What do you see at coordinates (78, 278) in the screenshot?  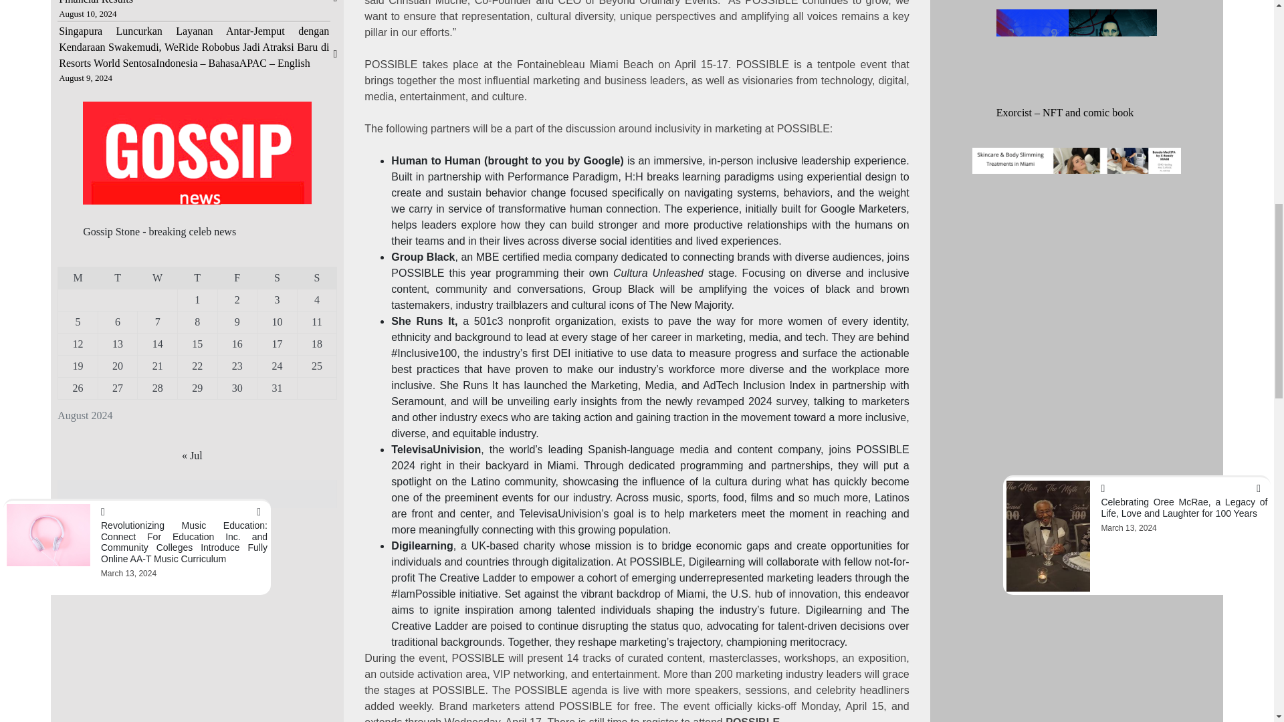 I see `Monday` at bounding box center [78, 278].